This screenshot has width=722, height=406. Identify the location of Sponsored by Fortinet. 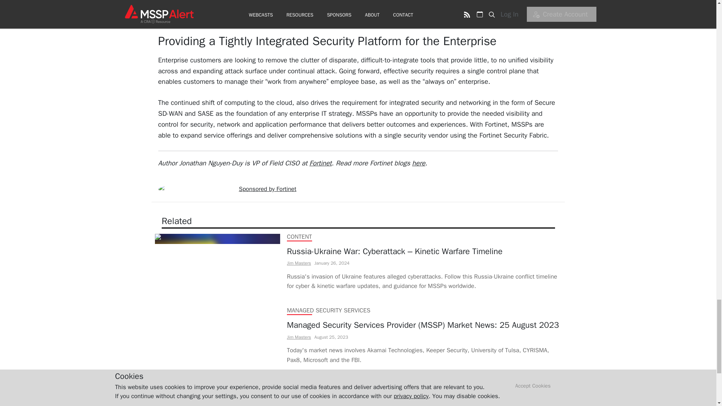
(267, 189).